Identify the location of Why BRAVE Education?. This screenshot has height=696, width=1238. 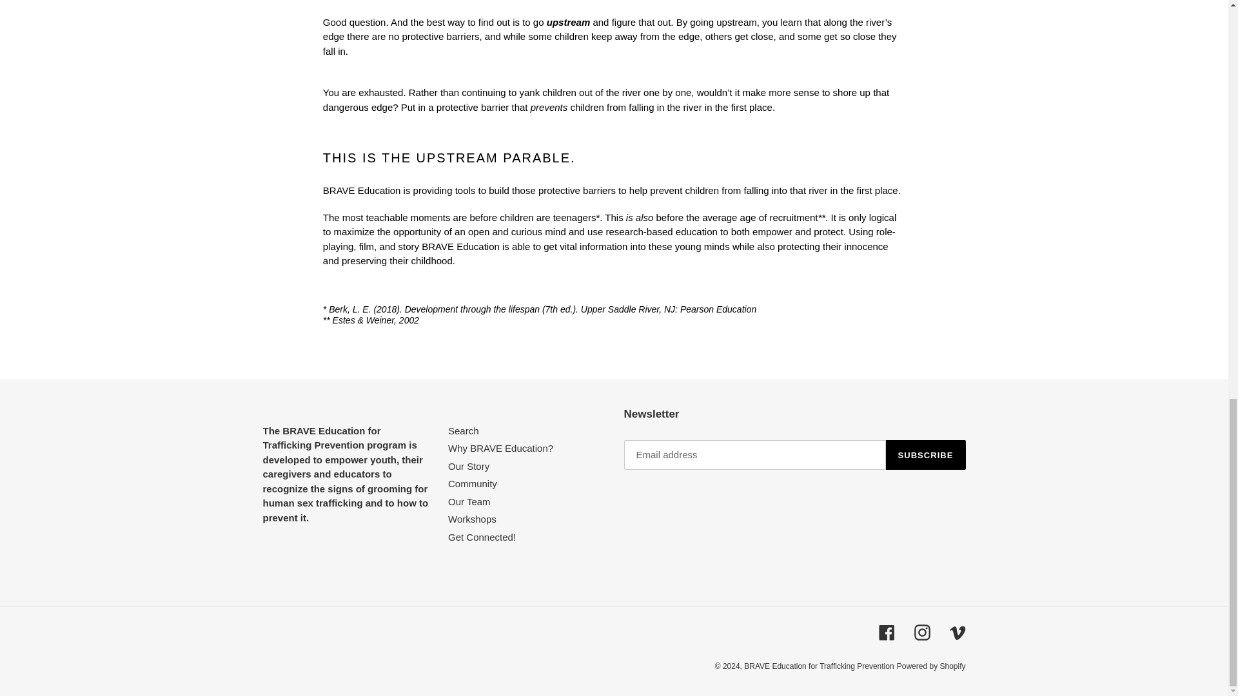
(500, 448).